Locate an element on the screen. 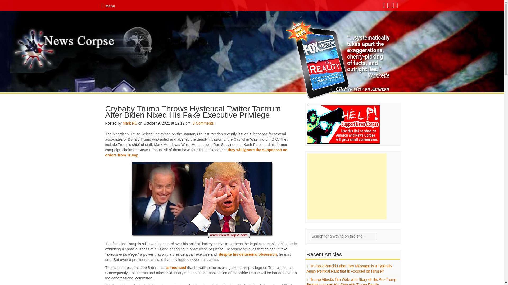 This screenshot has height=285, width=508. Posts by Mark NC is located at coordinates (130, 123).